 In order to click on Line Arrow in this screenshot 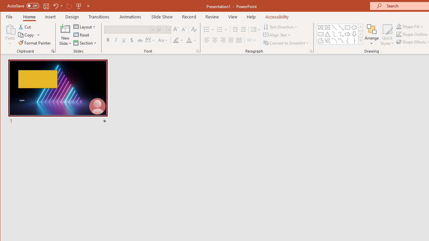, I will do `click(341, 27)`.